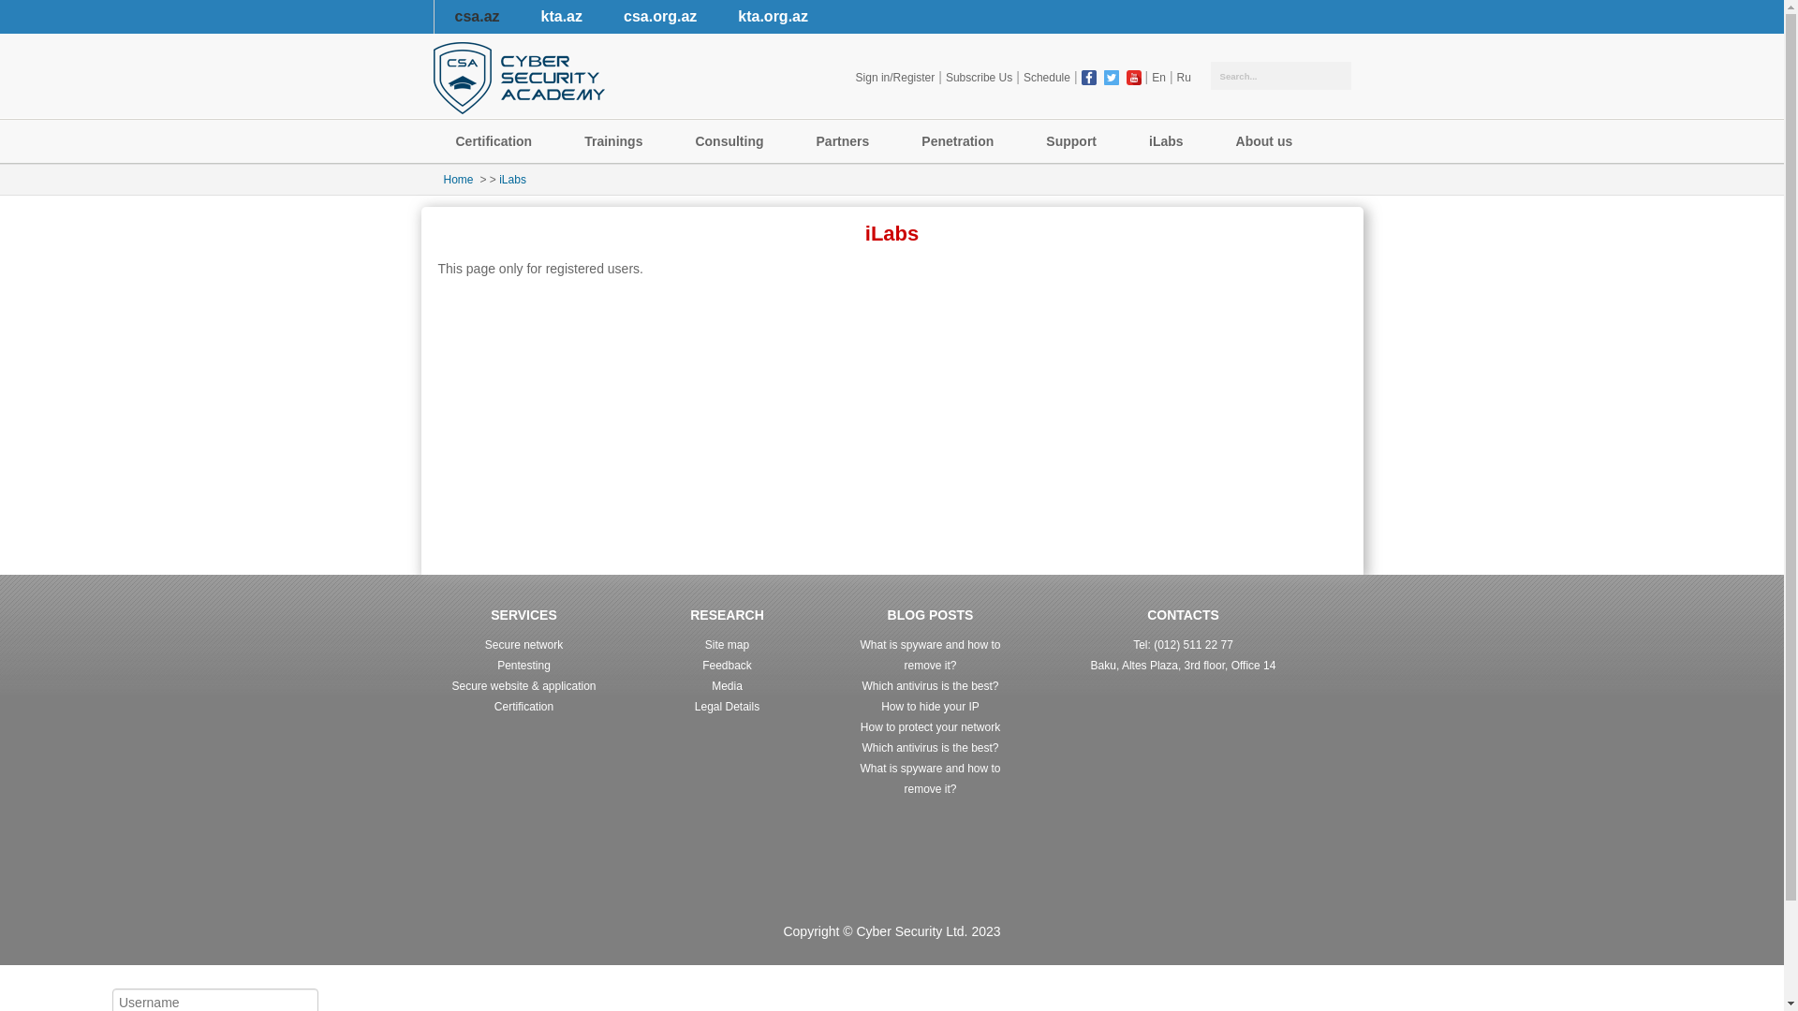  Describe the element at coordinates (980, 78) in the screenshot. I see `Subscribe Us` at that location.